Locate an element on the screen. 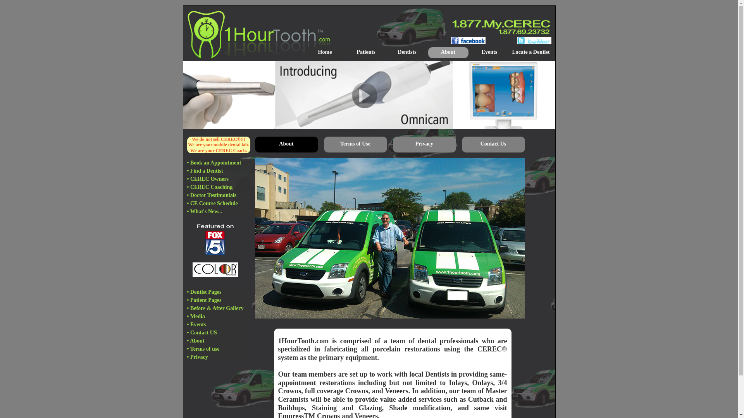 This screenshot has width=744, height=418. About is located at coordinates (448, 53).